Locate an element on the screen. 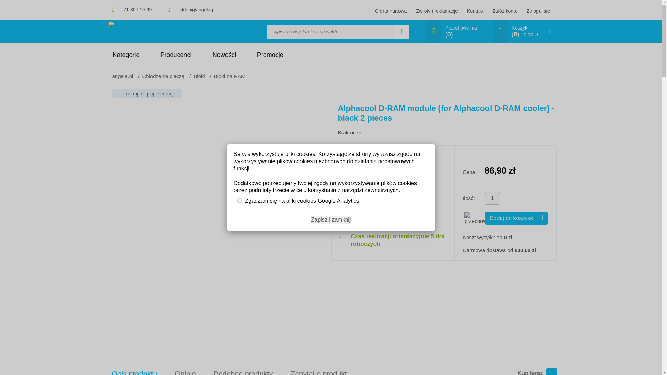 The image size is (667, 375). Napisz is located at coordinates (197, 10).